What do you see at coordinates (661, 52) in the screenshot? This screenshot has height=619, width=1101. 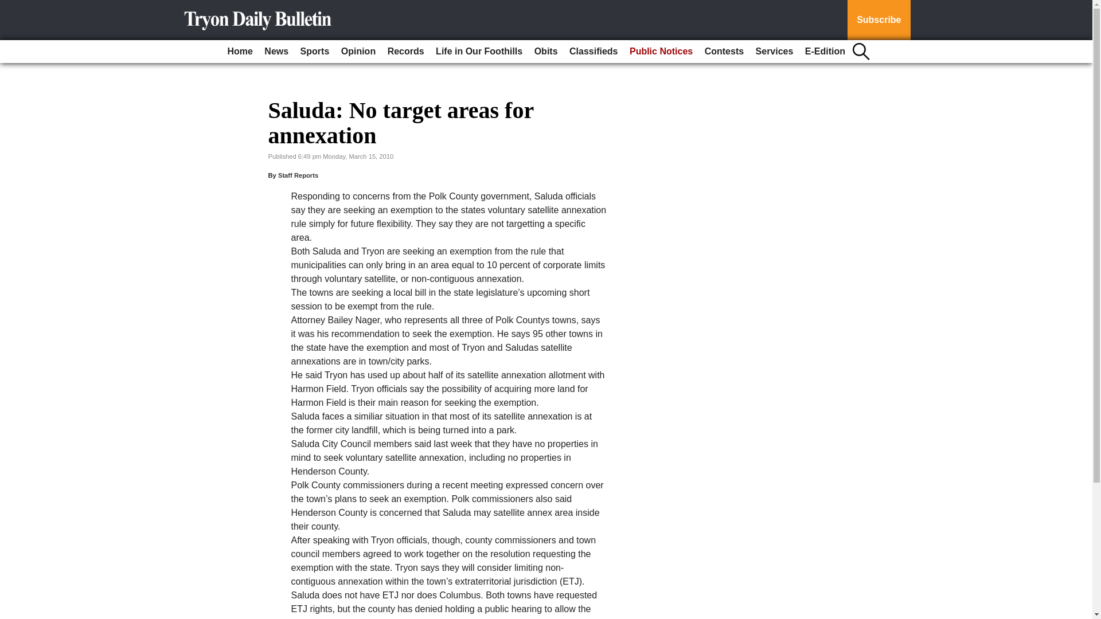 I see `Public Notices` at bounding box center [661, 52].